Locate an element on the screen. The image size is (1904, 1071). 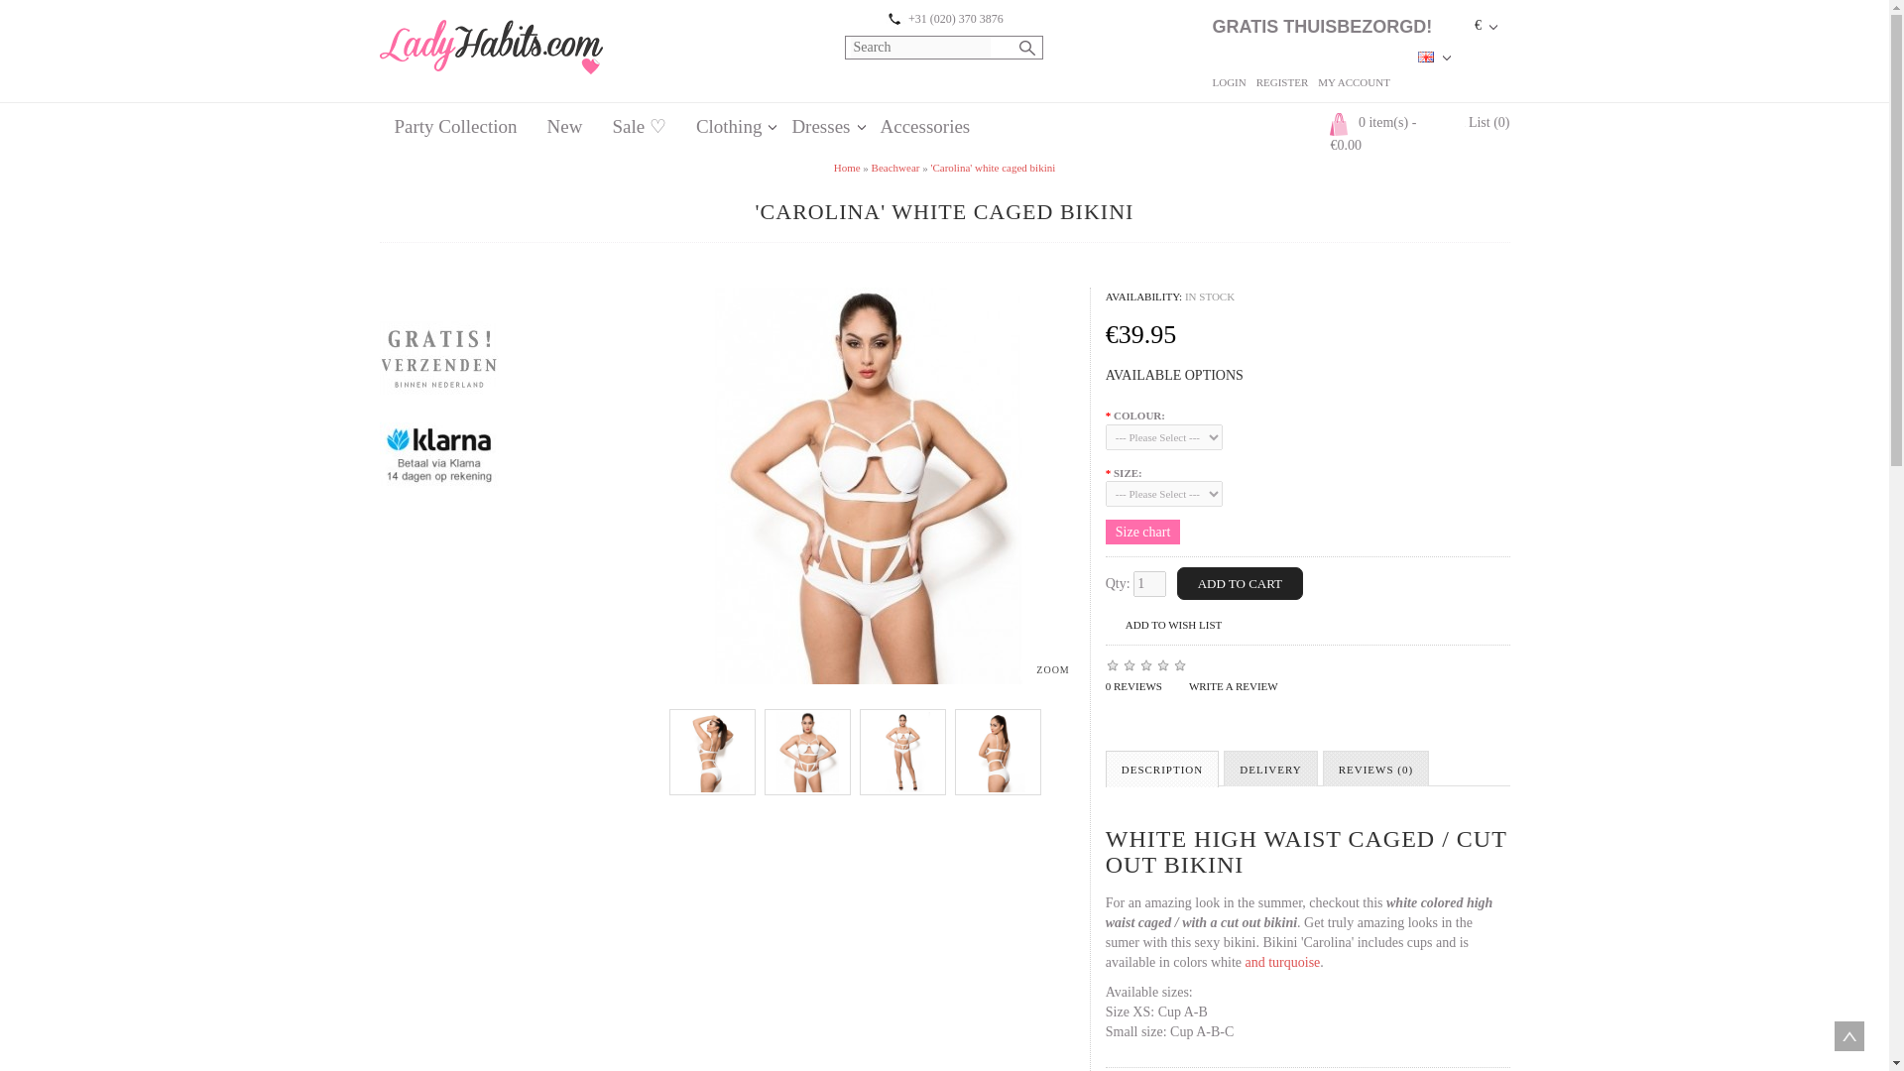
1 is located at coordinates (1148, 583).